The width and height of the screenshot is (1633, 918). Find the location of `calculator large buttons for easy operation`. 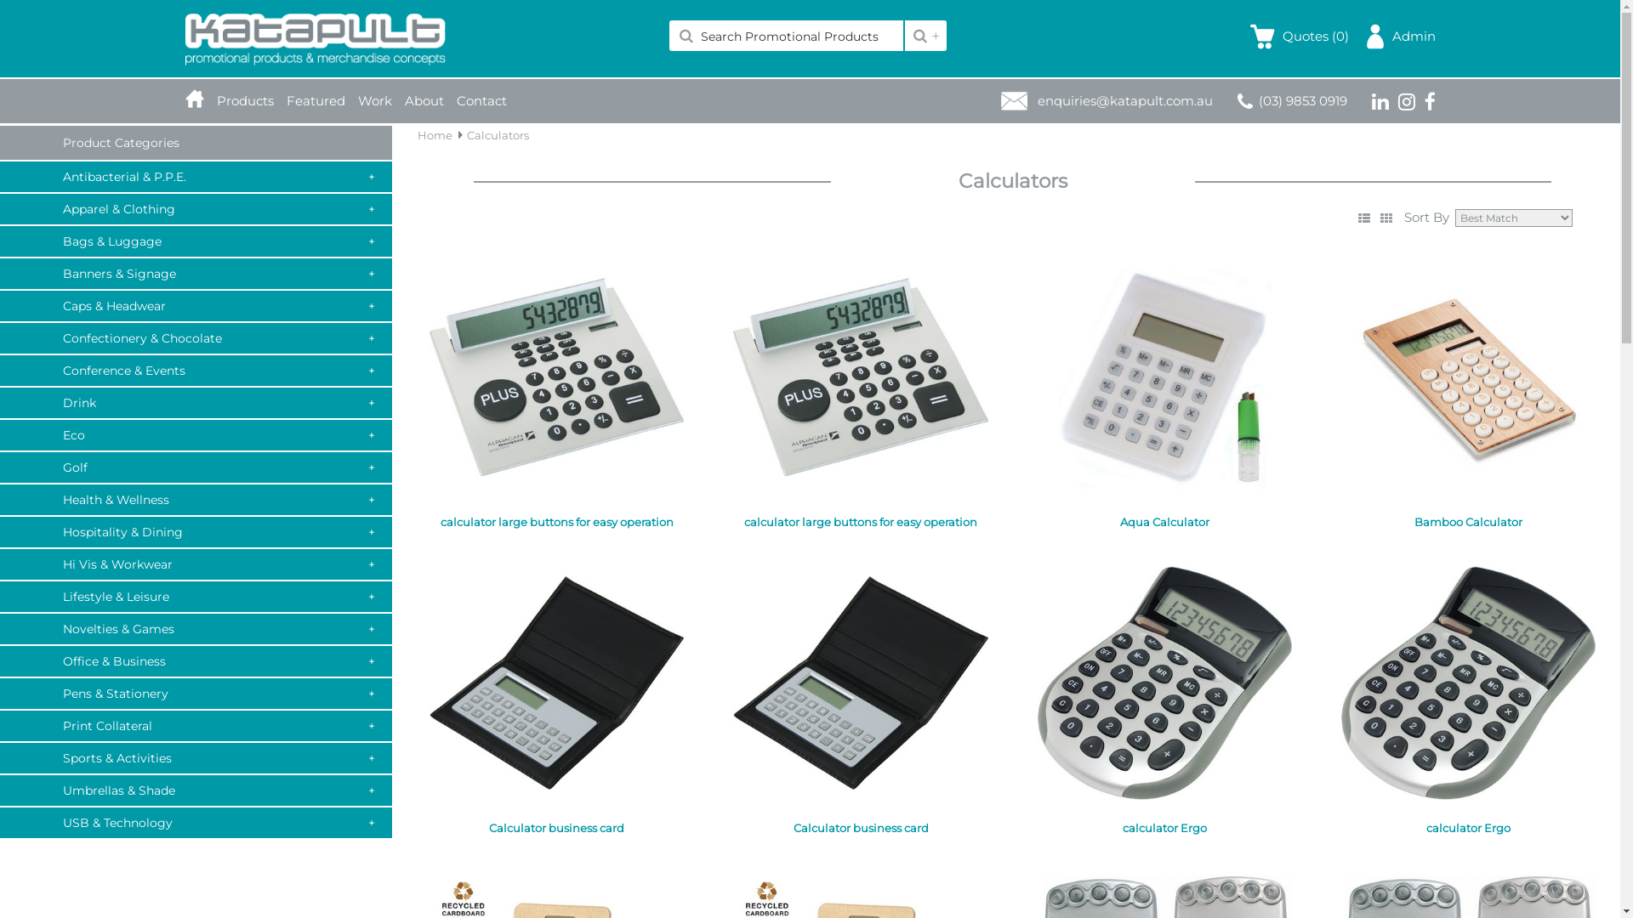

calculator large buttons for easy operation is located at coordinates (861, 389).